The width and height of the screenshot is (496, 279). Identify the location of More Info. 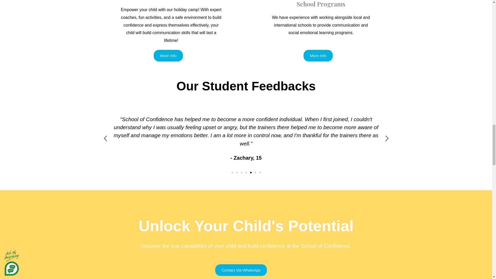
(168, 56).